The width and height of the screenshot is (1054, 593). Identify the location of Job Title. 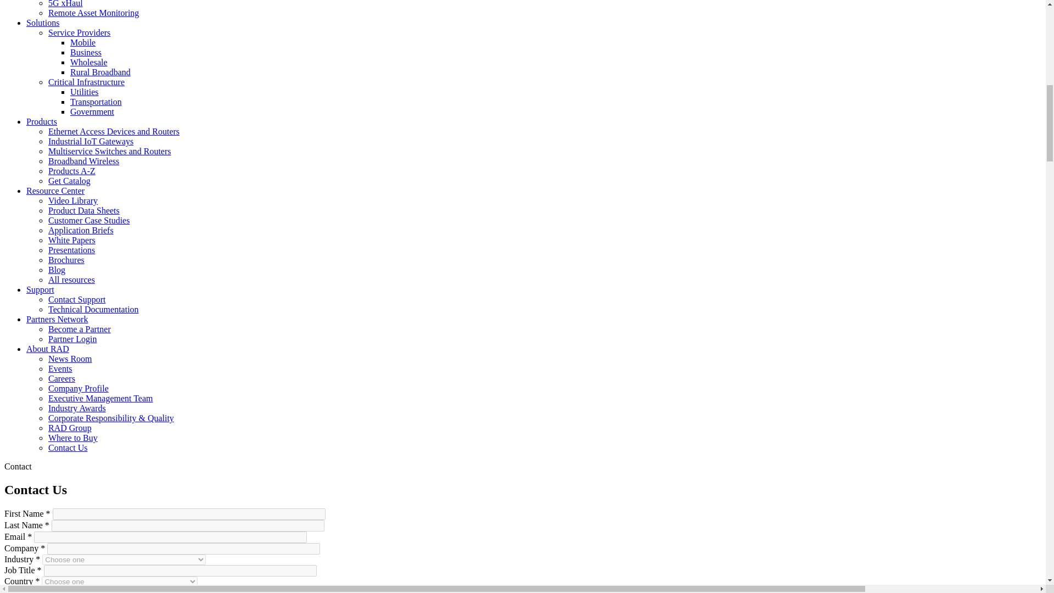
(180, 570).